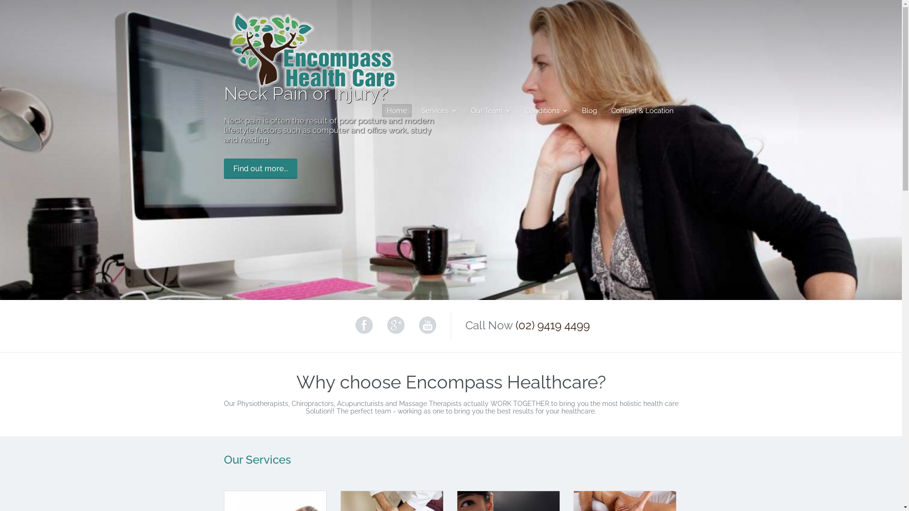 The height and width of the screenshot is (511, 909). I want to click on Conditions, so click(546, 111).